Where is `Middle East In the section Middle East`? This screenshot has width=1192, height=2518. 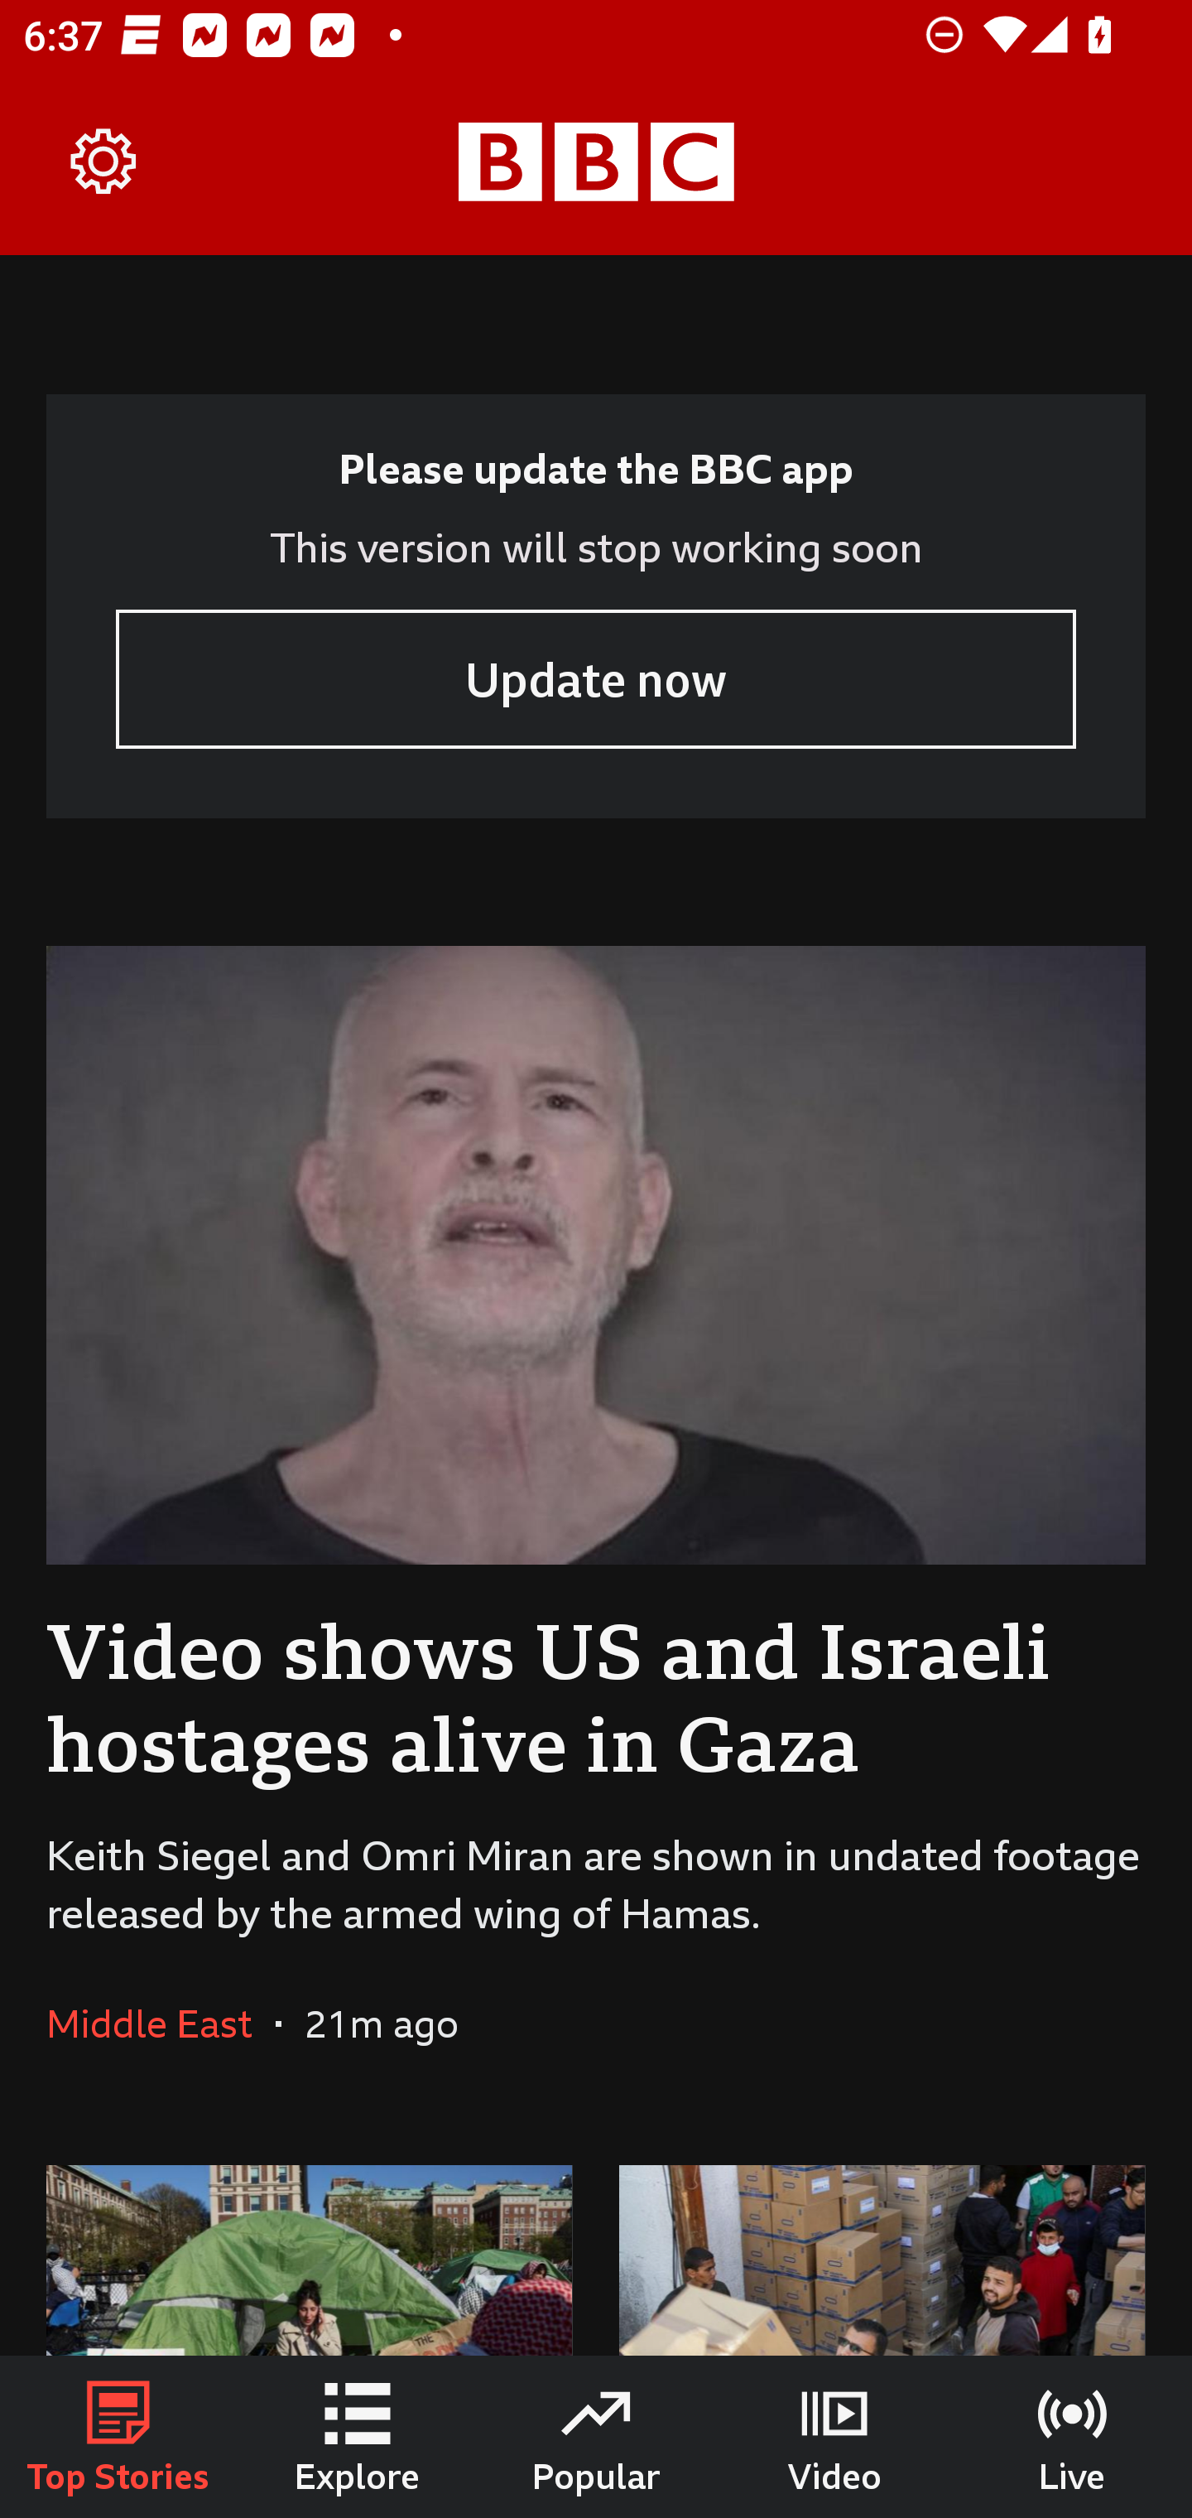
Middle East In the section Middle East is located at coordinates (161, 2023).